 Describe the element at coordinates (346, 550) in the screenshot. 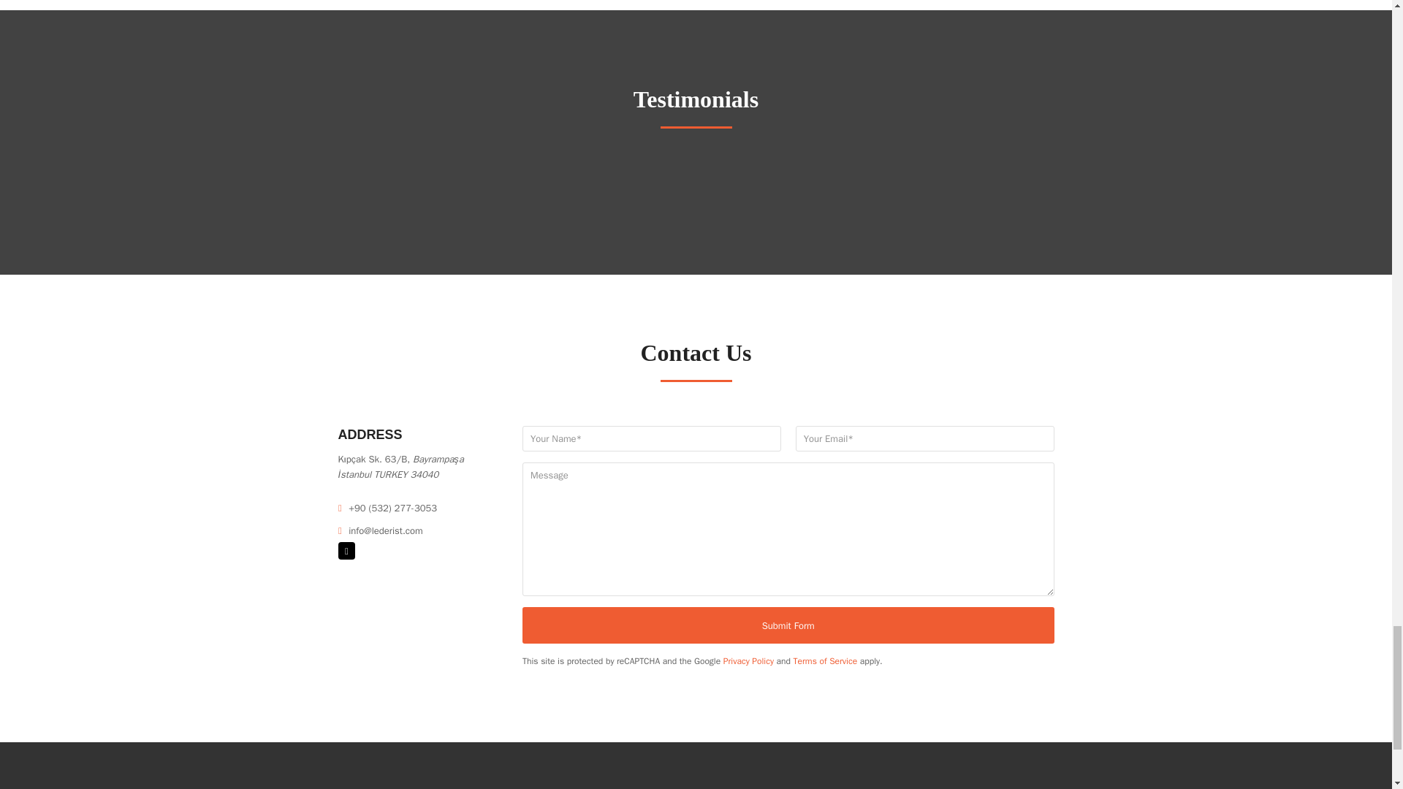

I see `Email` at that location.